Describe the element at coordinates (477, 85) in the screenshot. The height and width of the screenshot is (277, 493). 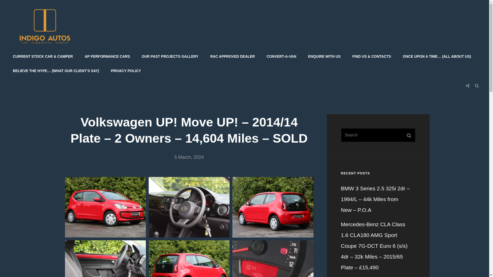
I see `Search` at that location.